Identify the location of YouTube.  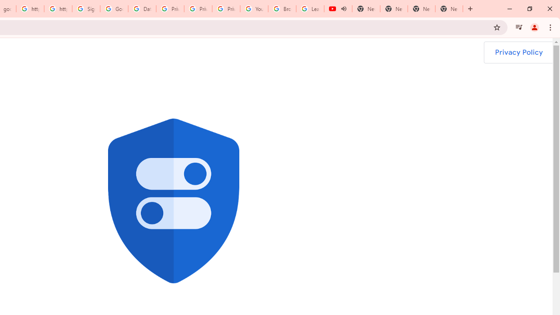
(254, 9).